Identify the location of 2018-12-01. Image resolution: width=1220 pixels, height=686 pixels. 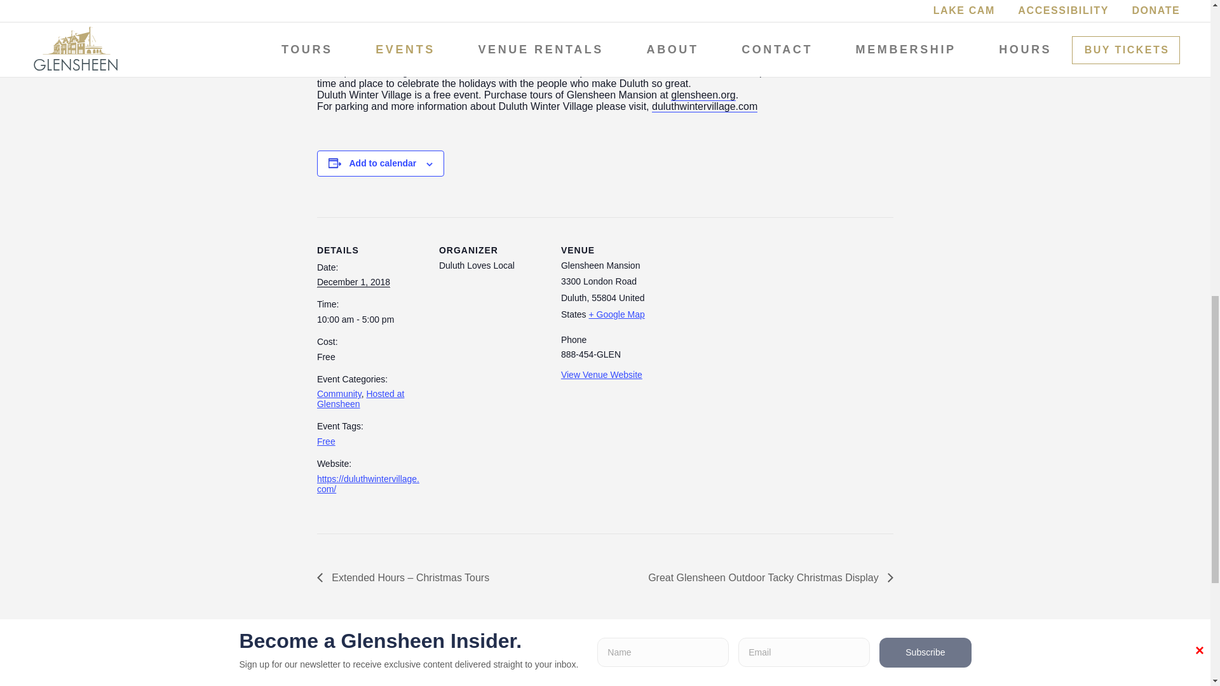
(370, 319).